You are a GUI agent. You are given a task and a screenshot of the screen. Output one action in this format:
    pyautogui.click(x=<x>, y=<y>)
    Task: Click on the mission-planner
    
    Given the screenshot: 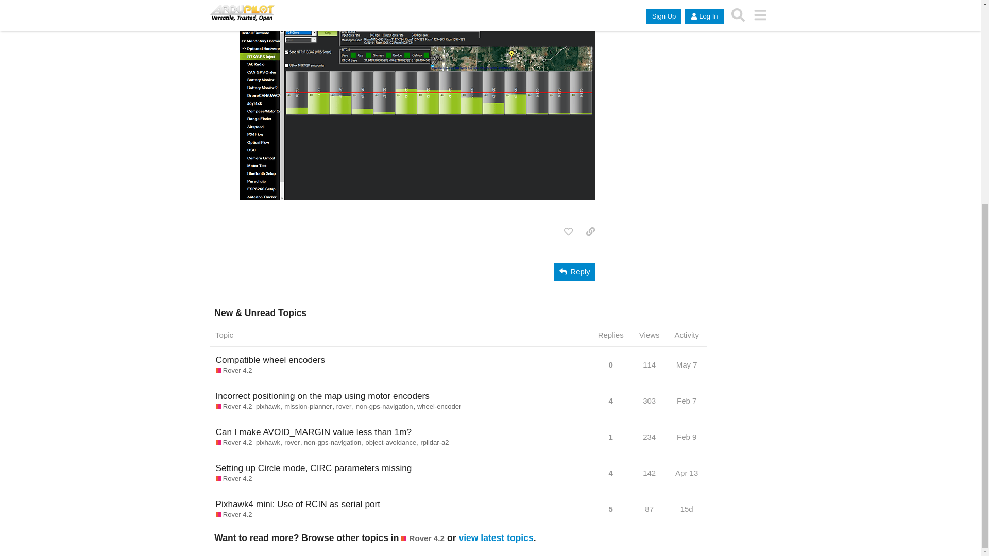 What is the action you would take?
    pyautogui.click(x=310, y=407)
    